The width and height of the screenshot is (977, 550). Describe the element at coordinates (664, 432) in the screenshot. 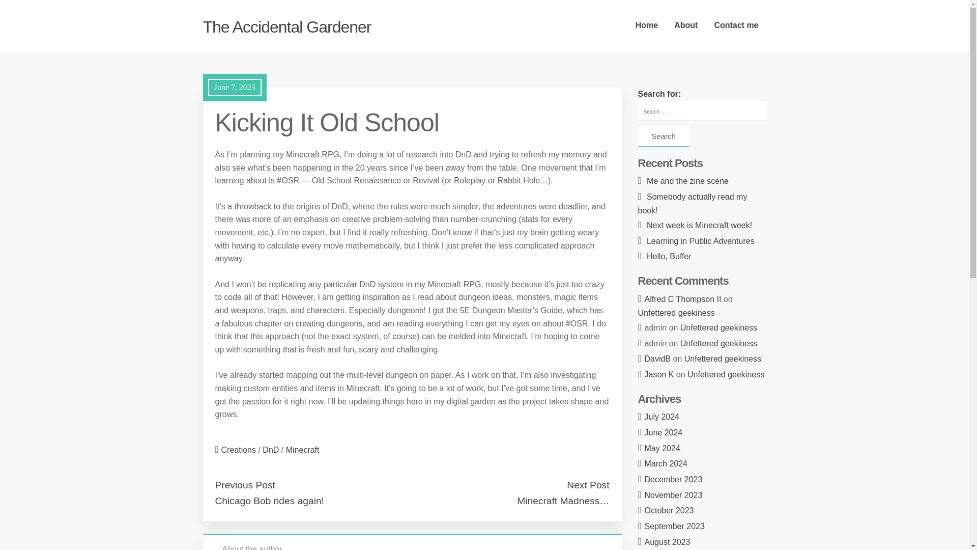

I see `June 2024` at that location.